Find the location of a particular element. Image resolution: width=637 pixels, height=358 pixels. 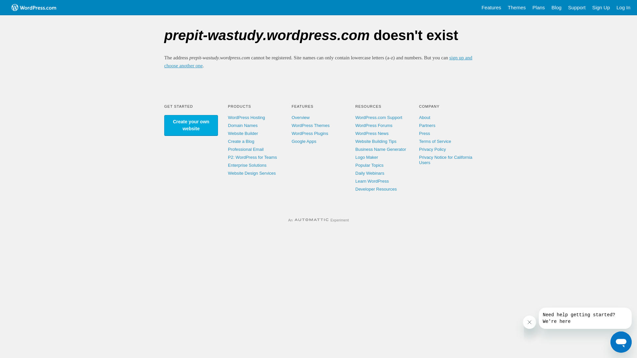

WordPress.com Support is located at coordinates (379, 117).